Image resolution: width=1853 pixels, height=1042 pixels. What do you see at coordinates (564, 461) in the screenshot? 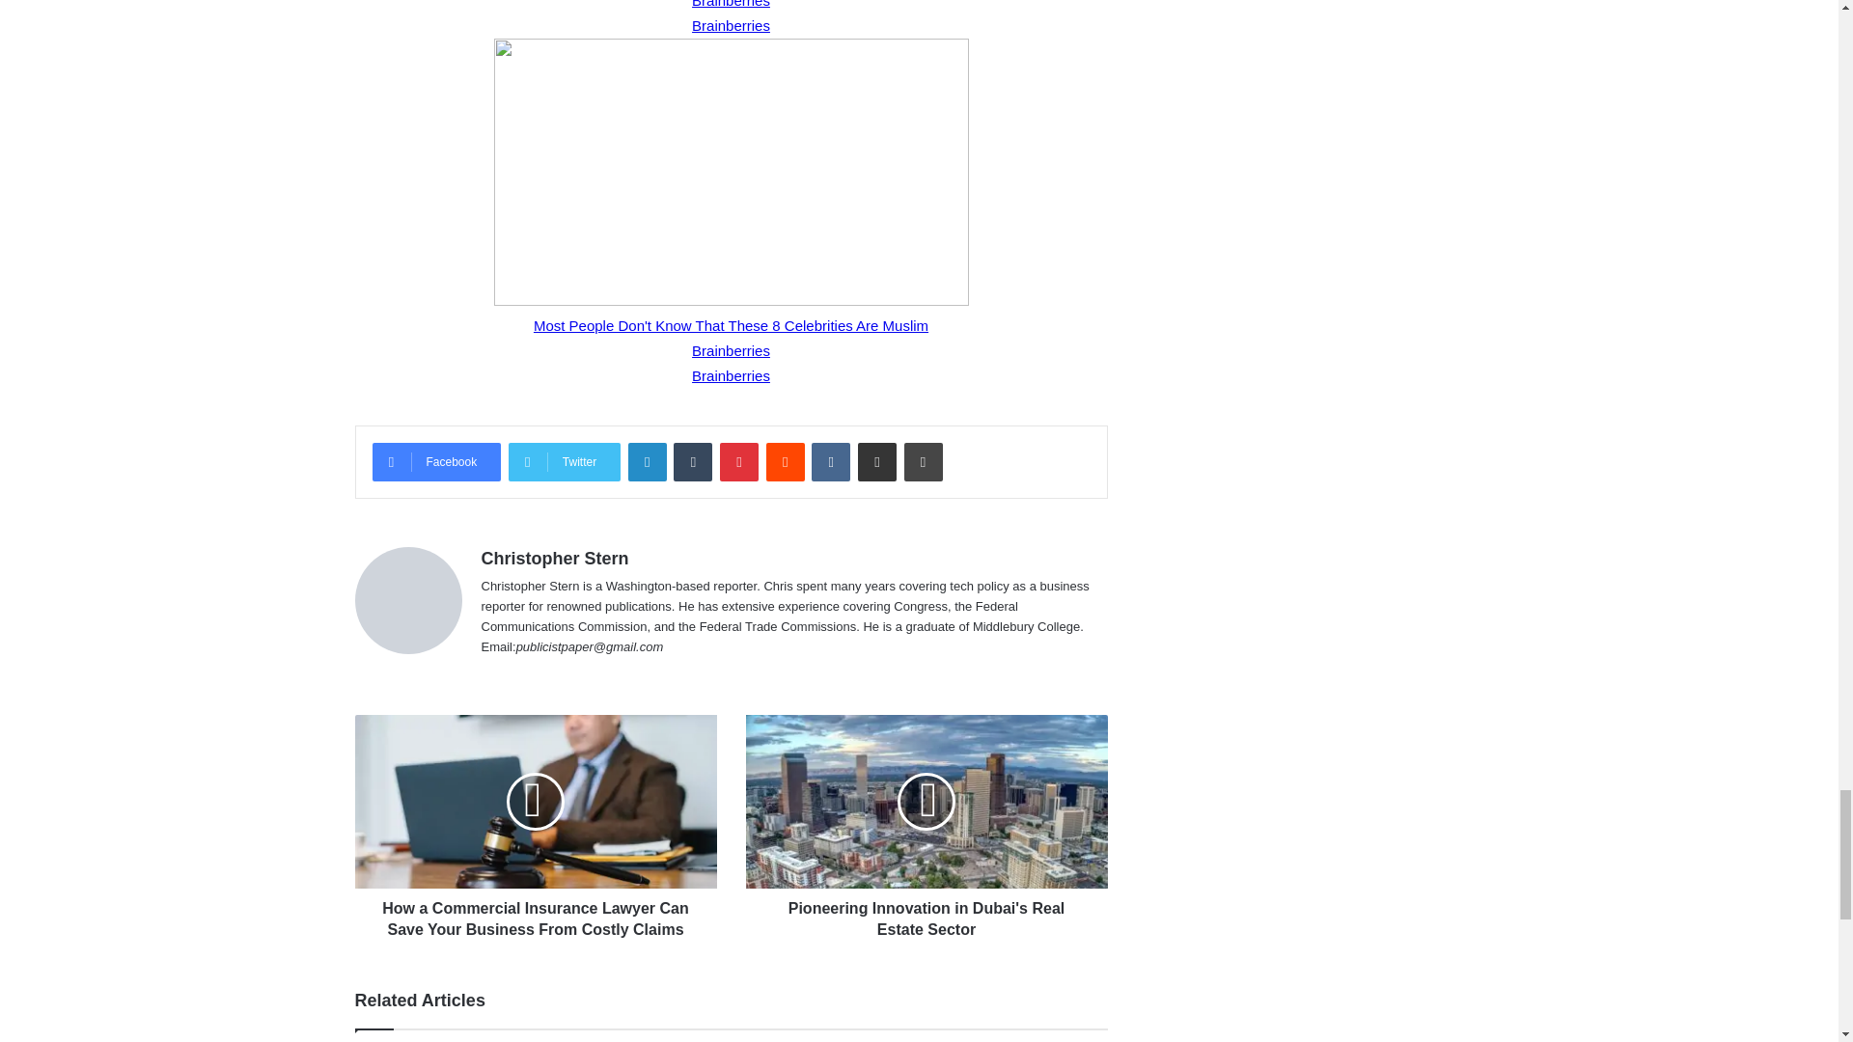
I see `Twitter` at bounding box center [564, 461].